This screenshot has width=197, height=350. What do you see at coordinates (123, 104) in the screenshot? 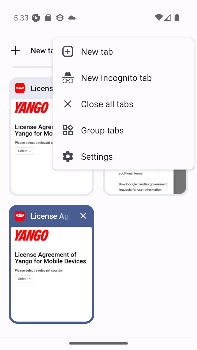
I see `Close all tabs` at bounding box center [123, 104].